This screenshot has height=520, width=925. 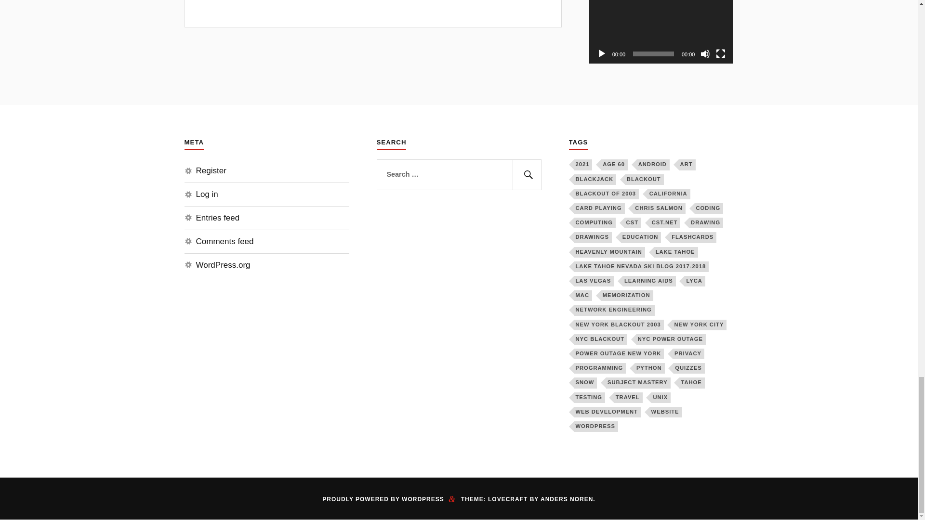 I want to click on Play, so click(x=601, y=54).